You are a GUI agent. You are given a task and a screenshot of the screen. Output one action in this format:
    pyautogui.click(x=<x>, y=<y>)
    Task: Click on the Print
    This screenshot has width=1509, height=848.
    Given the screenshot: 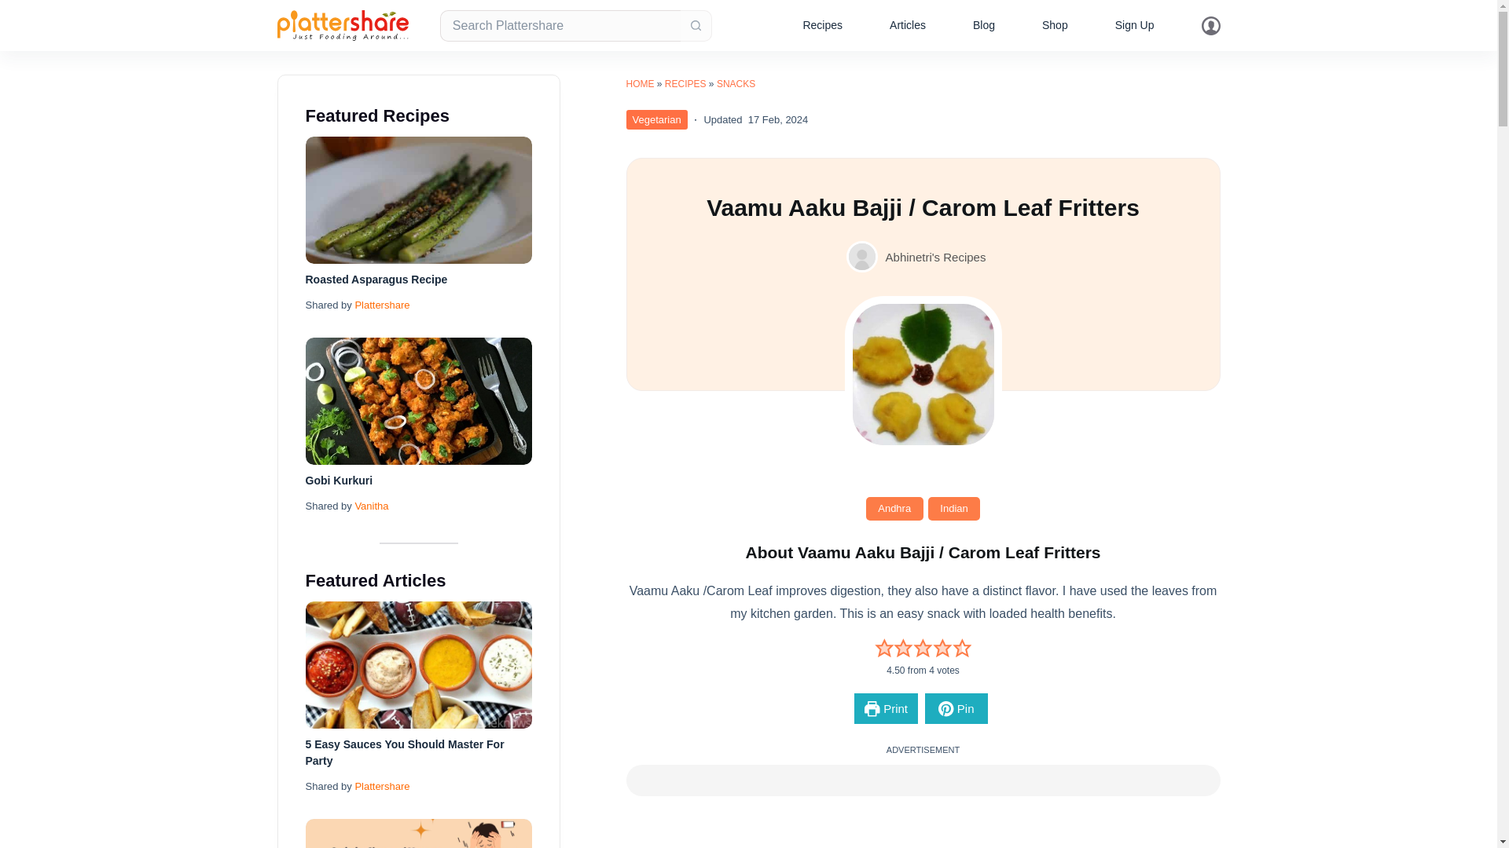 What is the action you would take?
    pyautogui.click(x=885, y=708)
    